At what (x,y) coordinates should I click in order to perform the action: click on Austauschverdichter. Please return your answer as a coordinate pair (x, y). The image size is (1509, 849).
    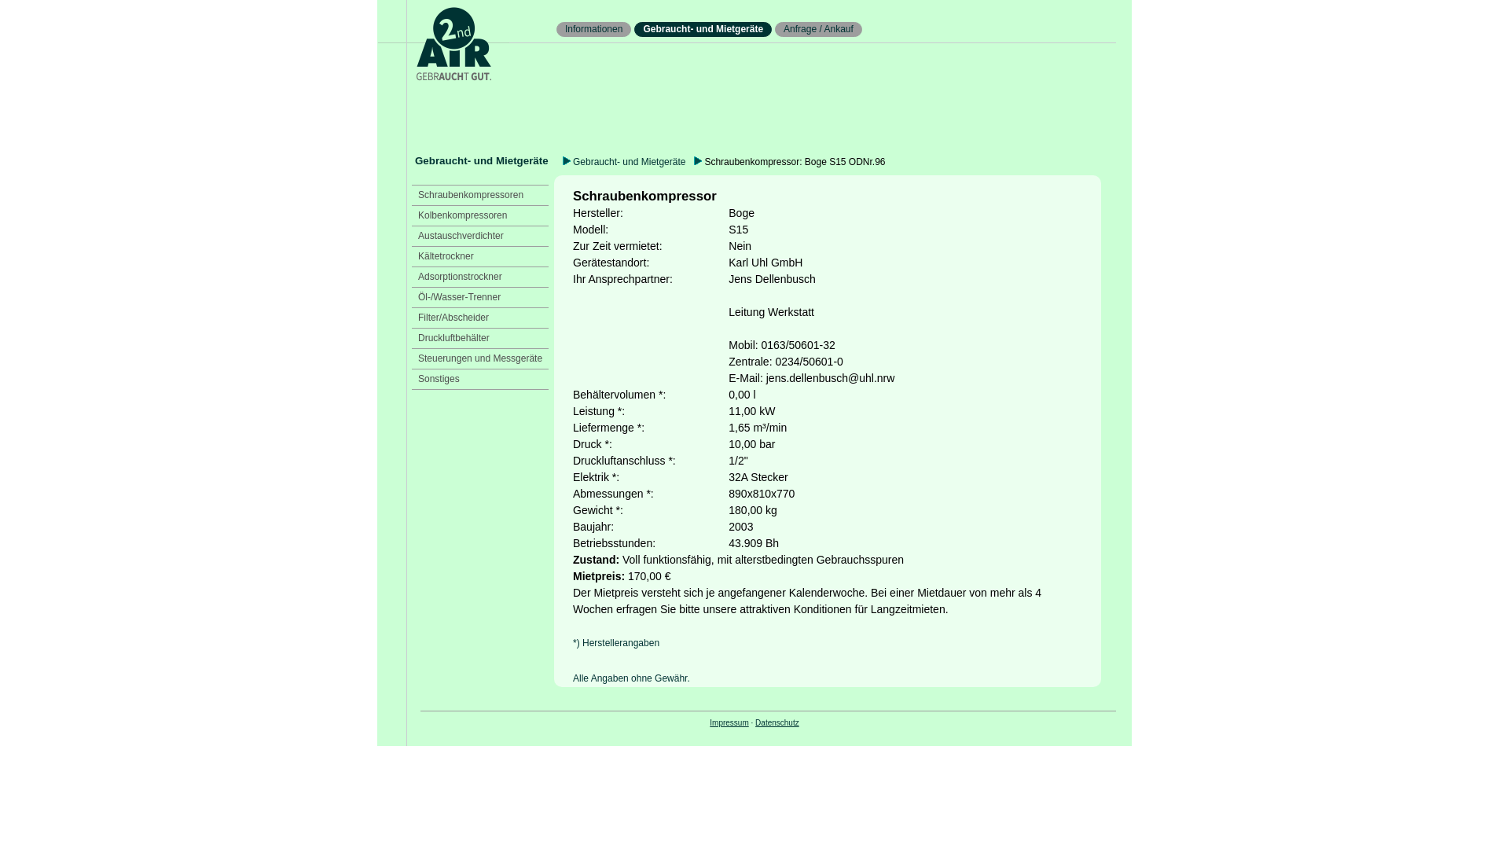
    Looking at the image, I should click on (461, 236).